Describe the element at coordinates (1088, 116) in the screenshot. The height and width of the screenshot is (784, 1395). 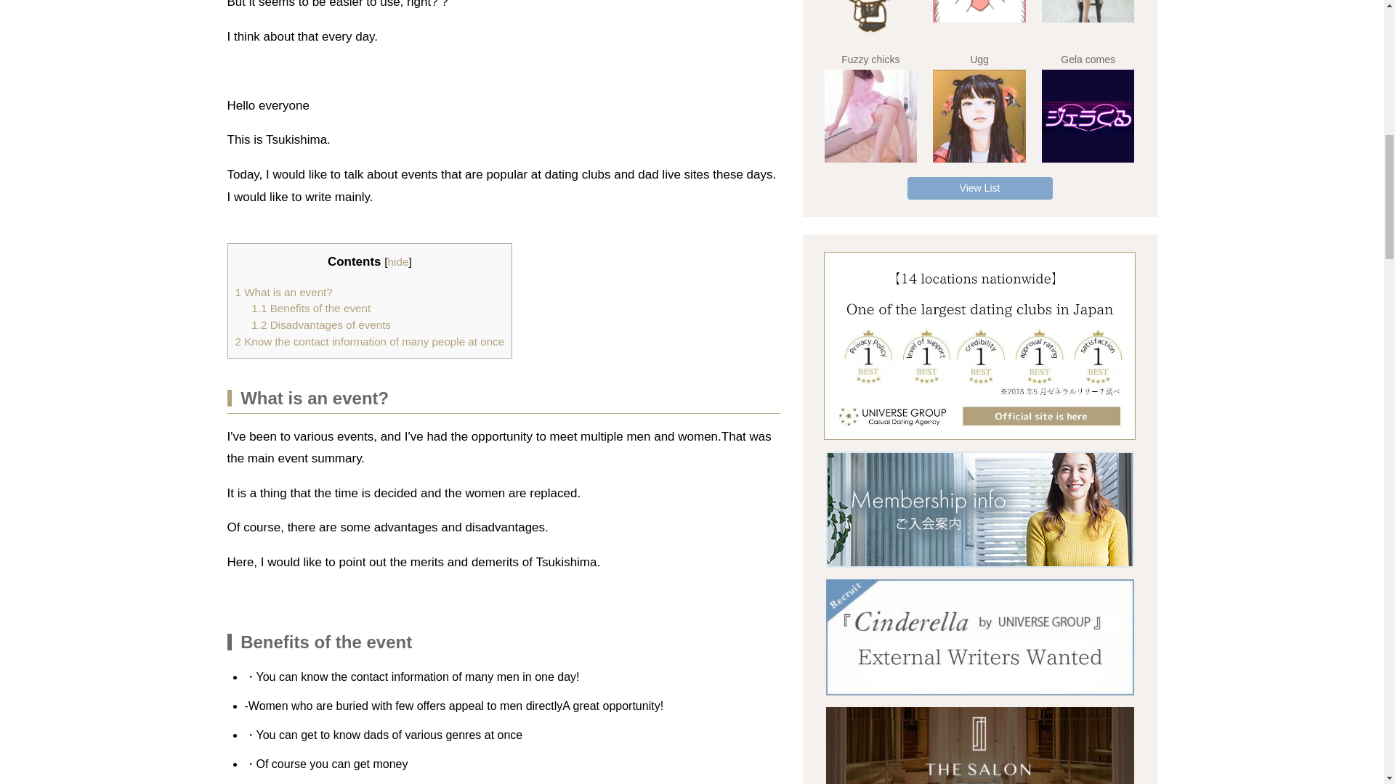
I see `Gela comes` at that location.